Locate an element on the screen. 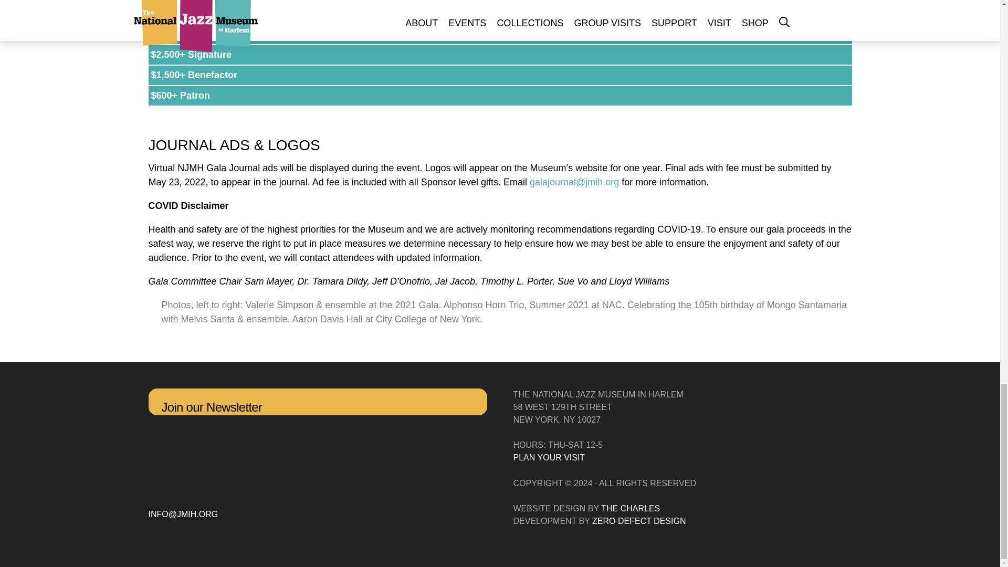 The width and height of the screenshot is (1008, 567). THE CHARLES is located at coordinates (630, 508).